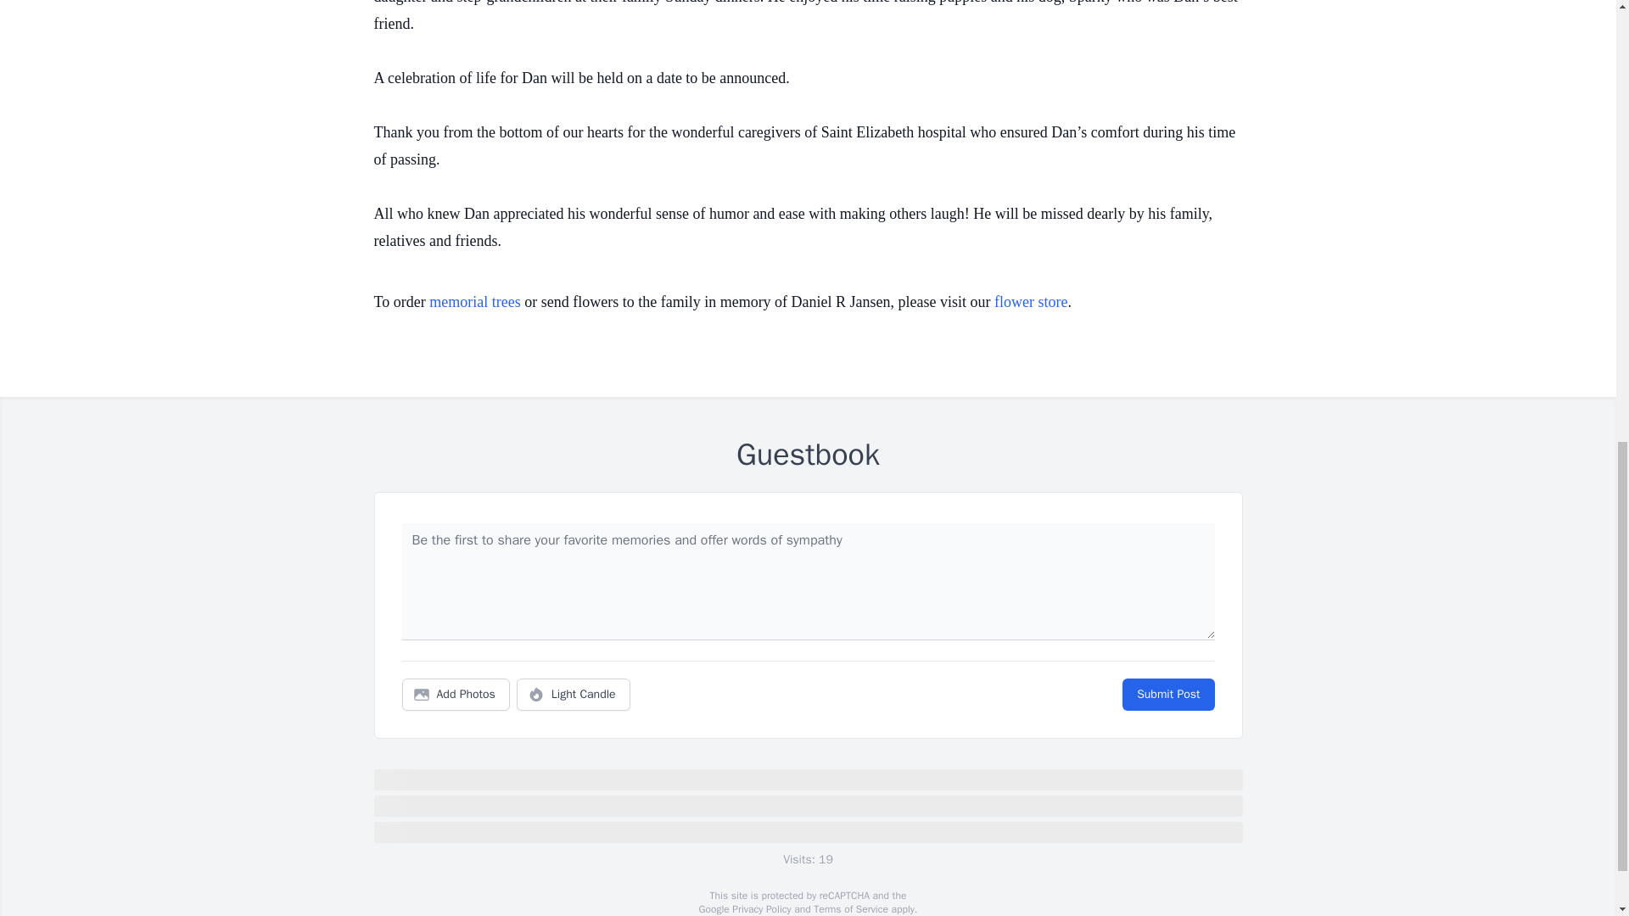 The width and height of the screenshot is (1629, 916). What do you see at coordinates (456, 695) in the screenshot?
I see `Add Photos` at bounding box center [456, 695].